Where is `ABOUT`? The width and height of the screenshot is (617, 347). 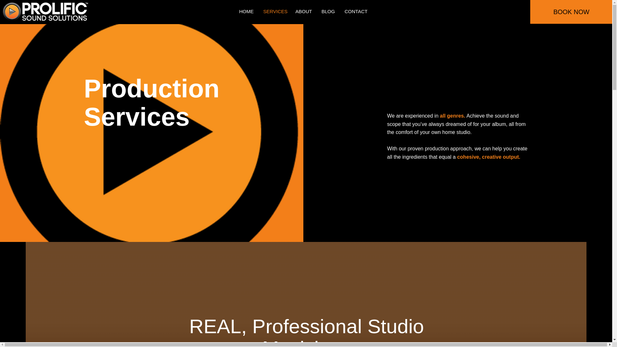
ABOUT is located at coordinates (303, 11).